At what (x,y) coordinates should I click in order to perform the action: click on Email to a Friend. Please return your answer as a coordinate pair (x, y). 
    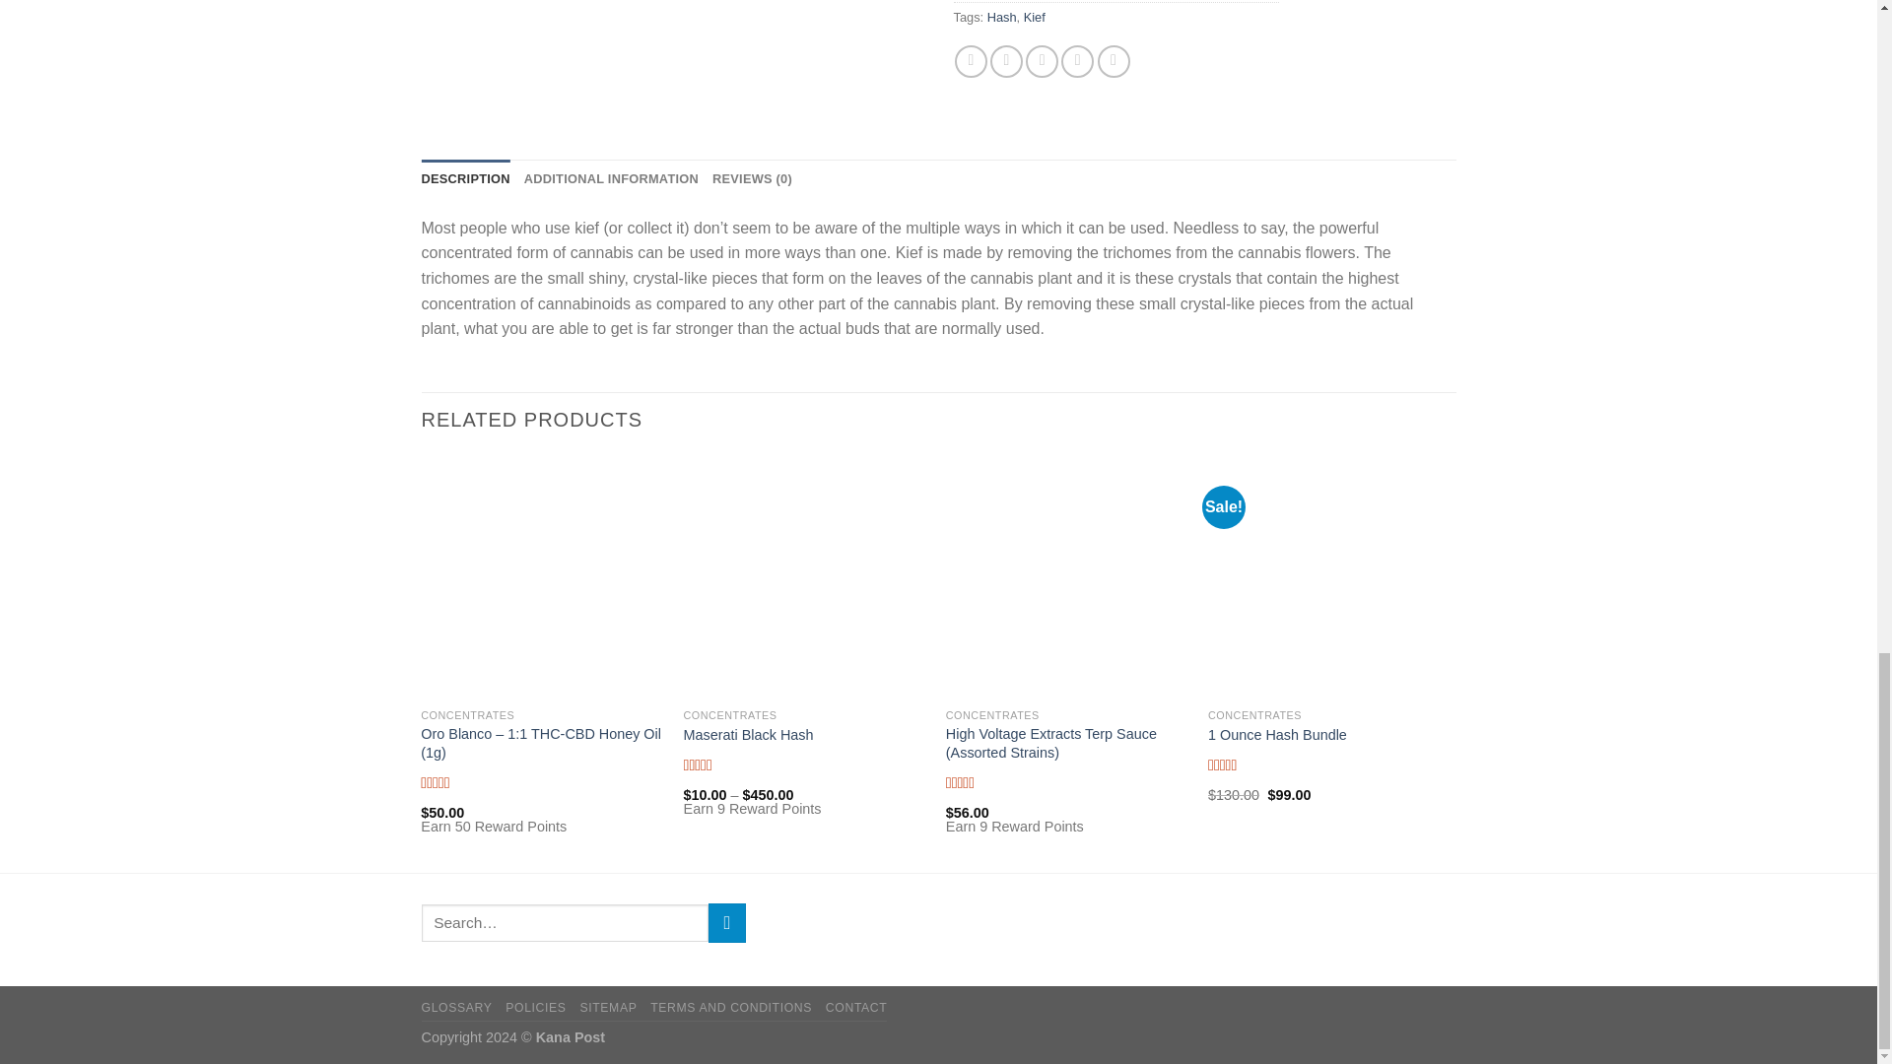
    Looking at the image, I should click on (1041, 61).